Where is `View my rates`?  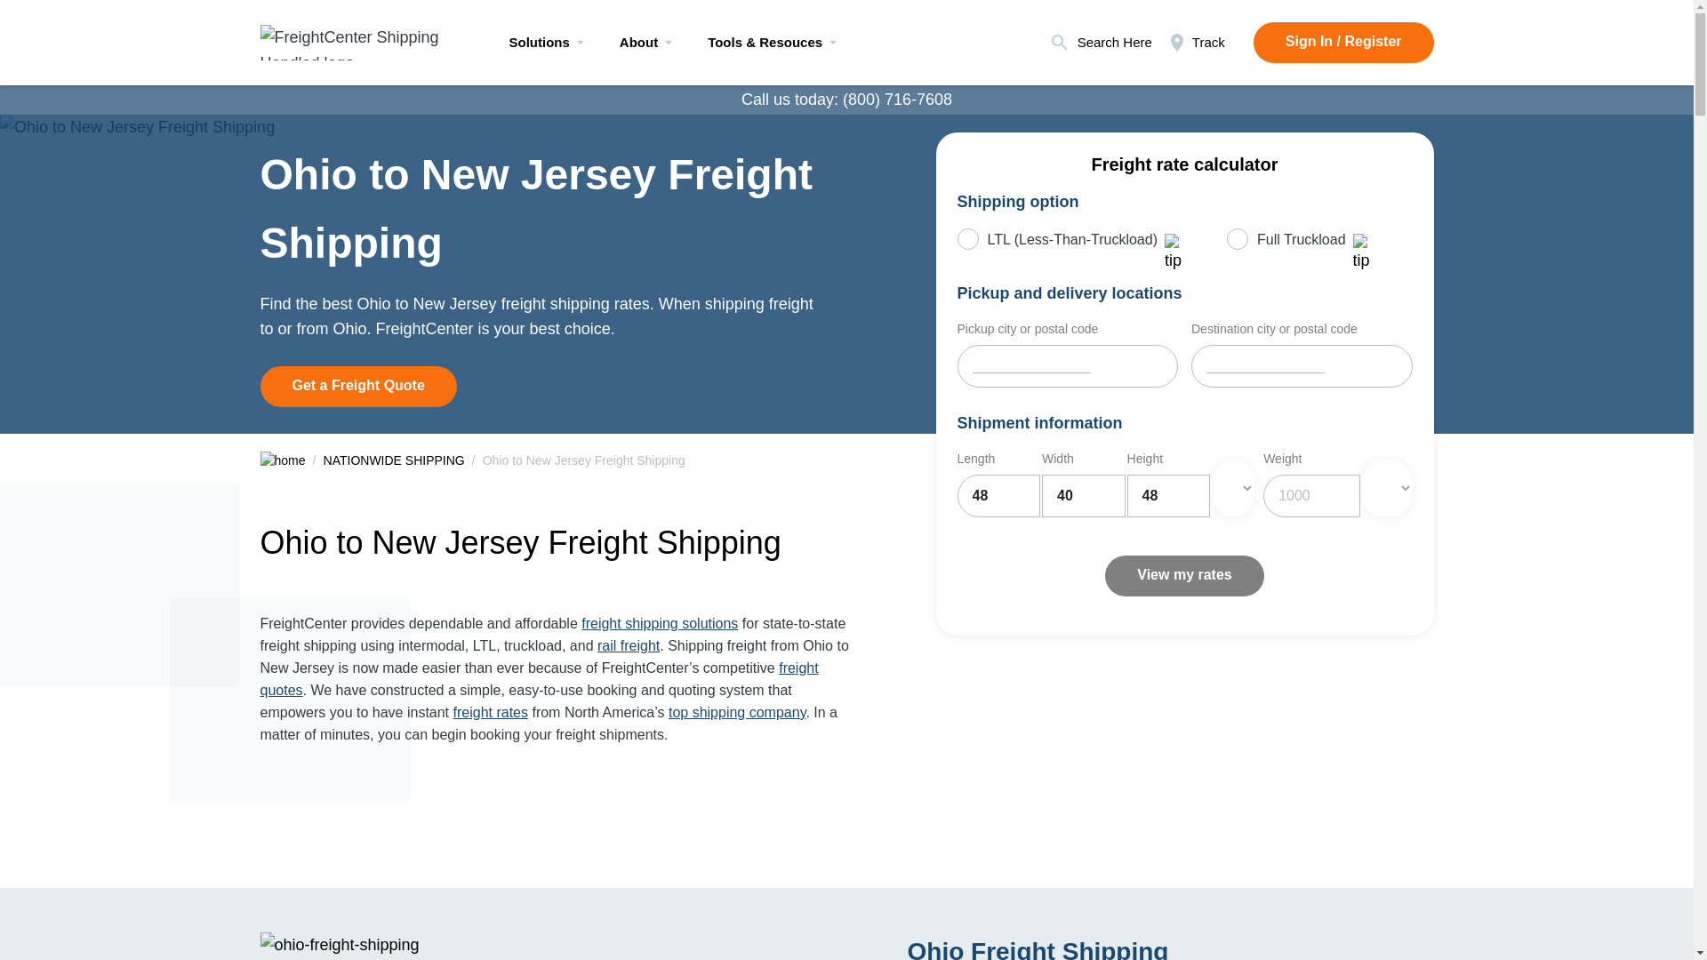 View my rates is located at coordinates (1183, 576).